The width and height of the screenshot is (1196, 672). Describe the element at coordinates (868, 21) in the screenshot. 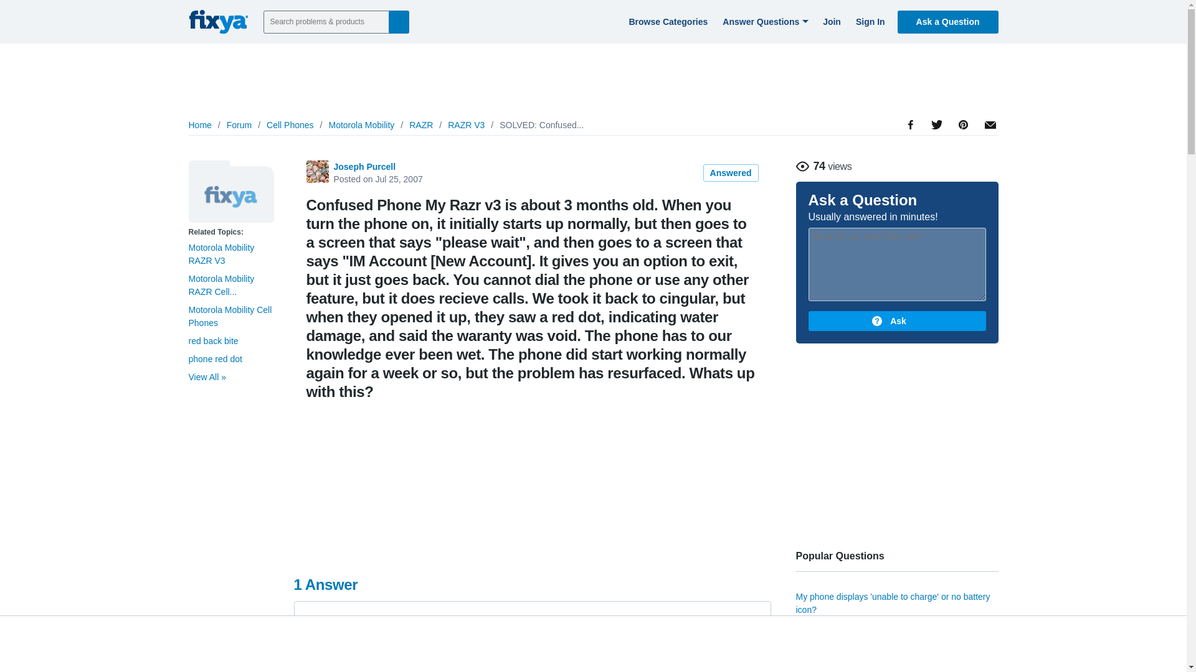

I see `Sign In` at that location.